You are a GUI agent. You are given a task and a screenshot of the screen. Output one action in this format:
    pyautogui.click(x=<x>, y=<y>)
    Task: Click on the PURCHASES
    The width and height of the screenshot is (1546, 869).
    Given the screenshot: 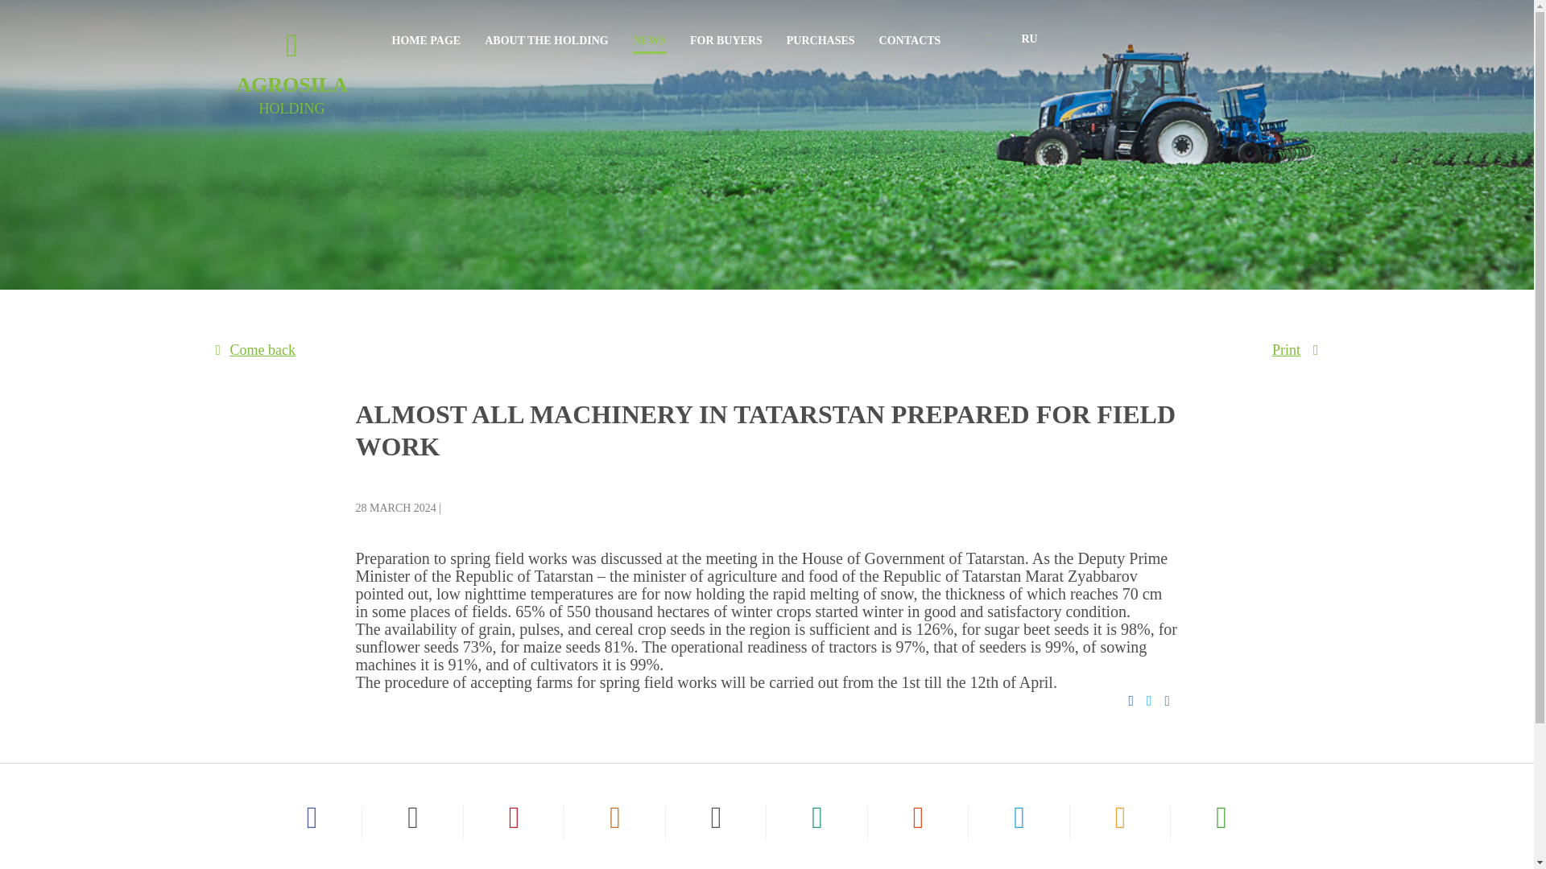 What is the action you would take?
    pyautogui.click(x=1028, y=39)
    